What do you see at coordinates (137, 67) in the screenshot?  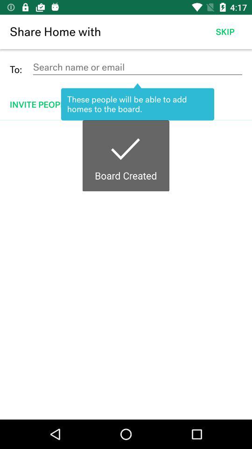 I see `type contact name or email` at bounding box center [137, 67].